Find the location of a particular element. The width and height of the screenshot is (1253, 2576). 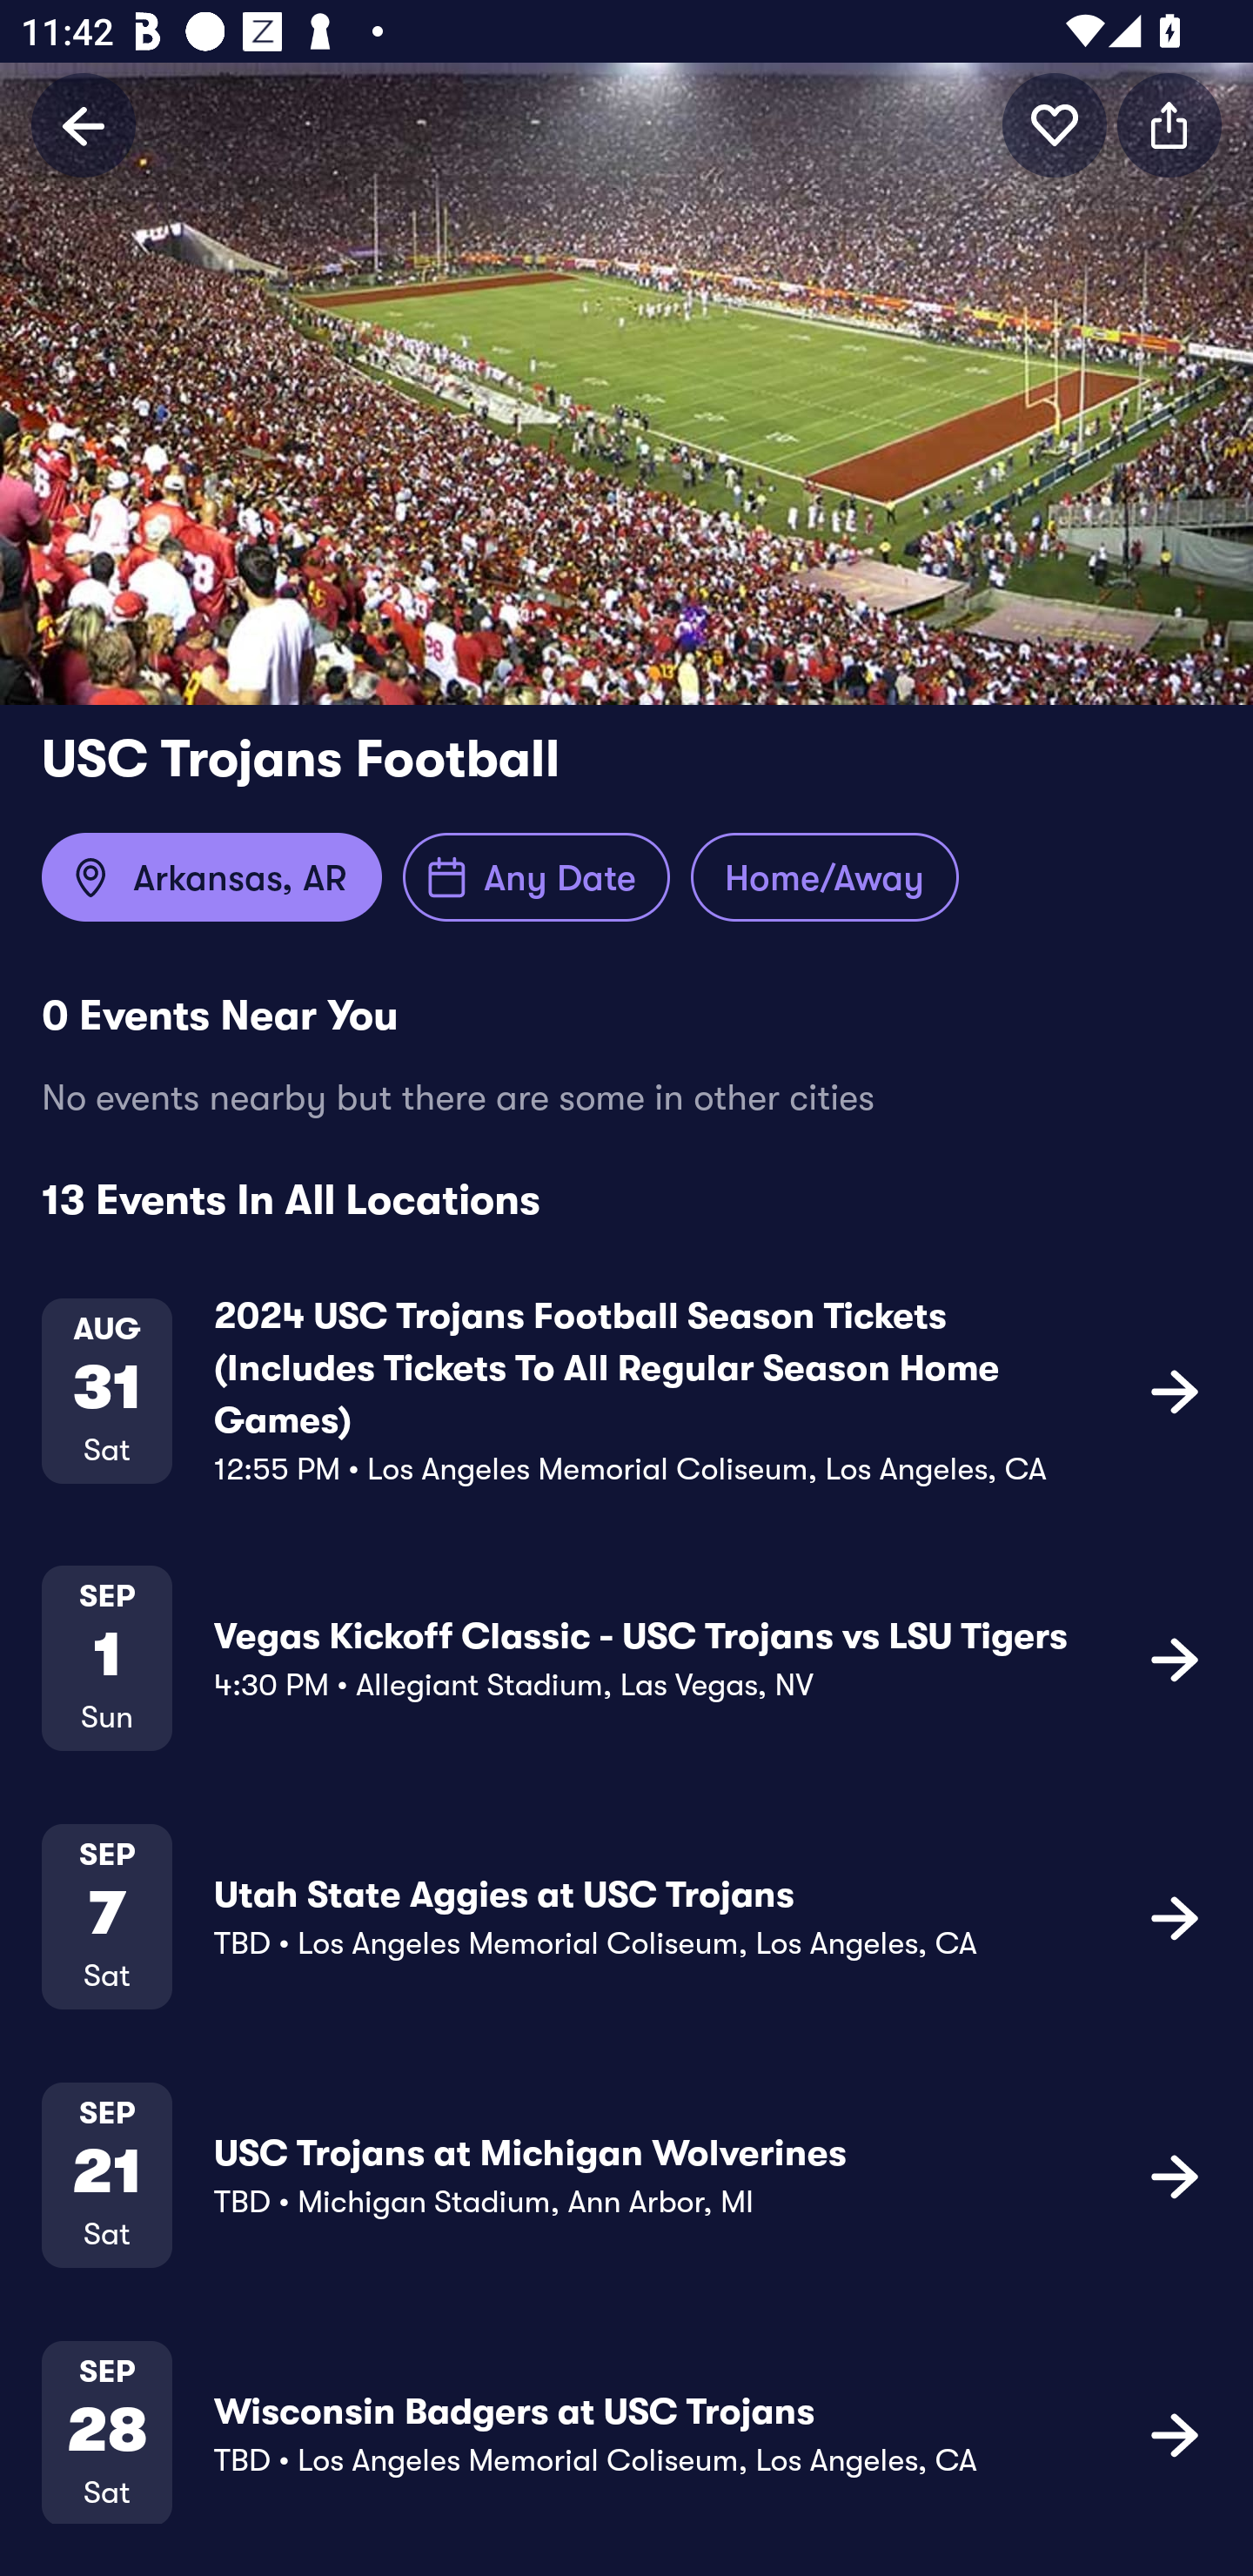

icon button is located at coordinates (1175, 2433).